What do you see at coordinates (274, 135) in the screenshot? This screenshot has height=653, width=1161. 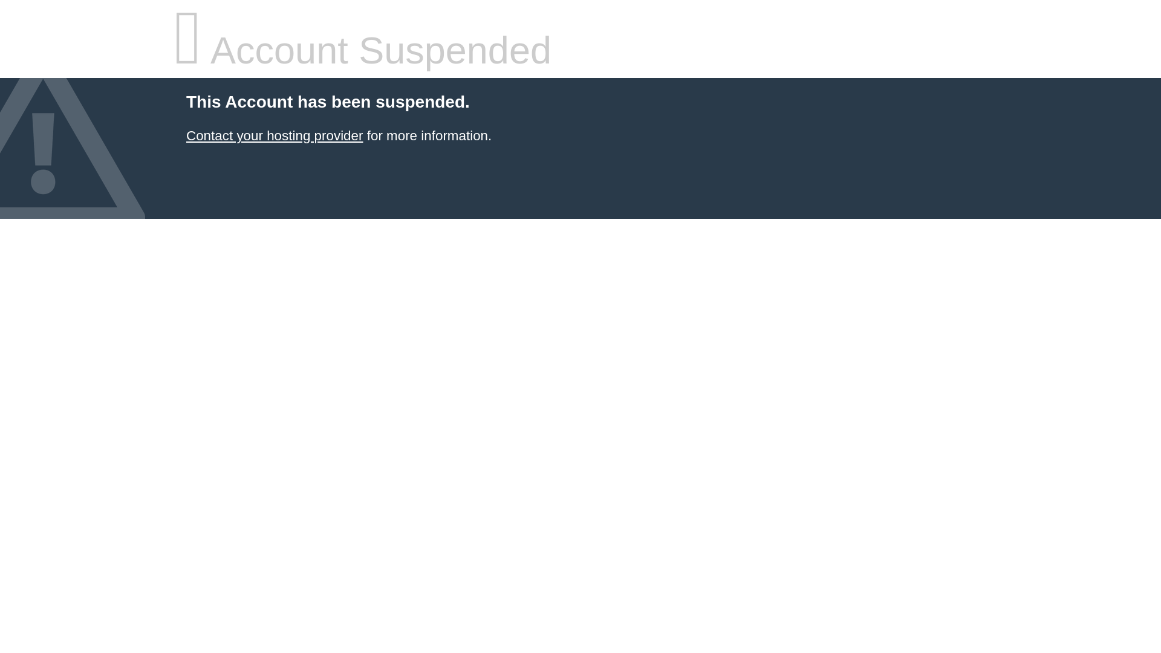 I see `Contact your hosting provider` at bounding box center [274, 135].